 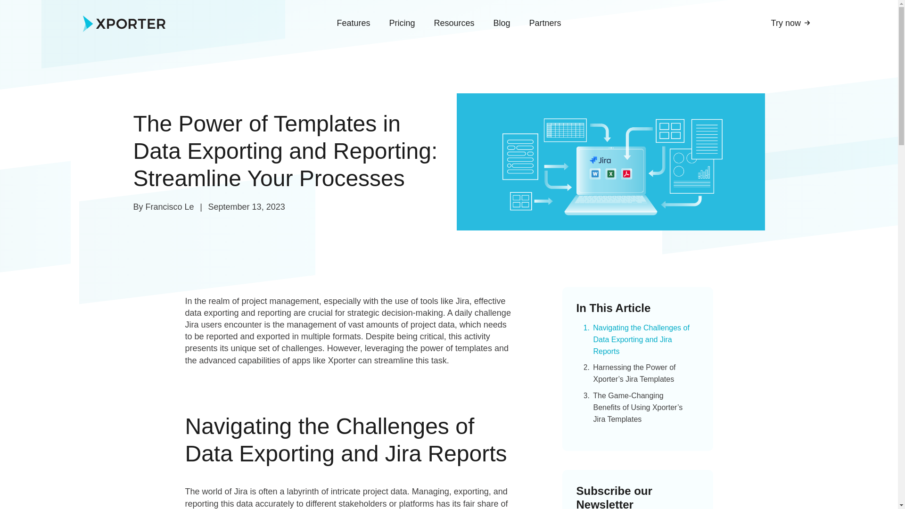 I want to click on Partners, so click(x=545, y=23).